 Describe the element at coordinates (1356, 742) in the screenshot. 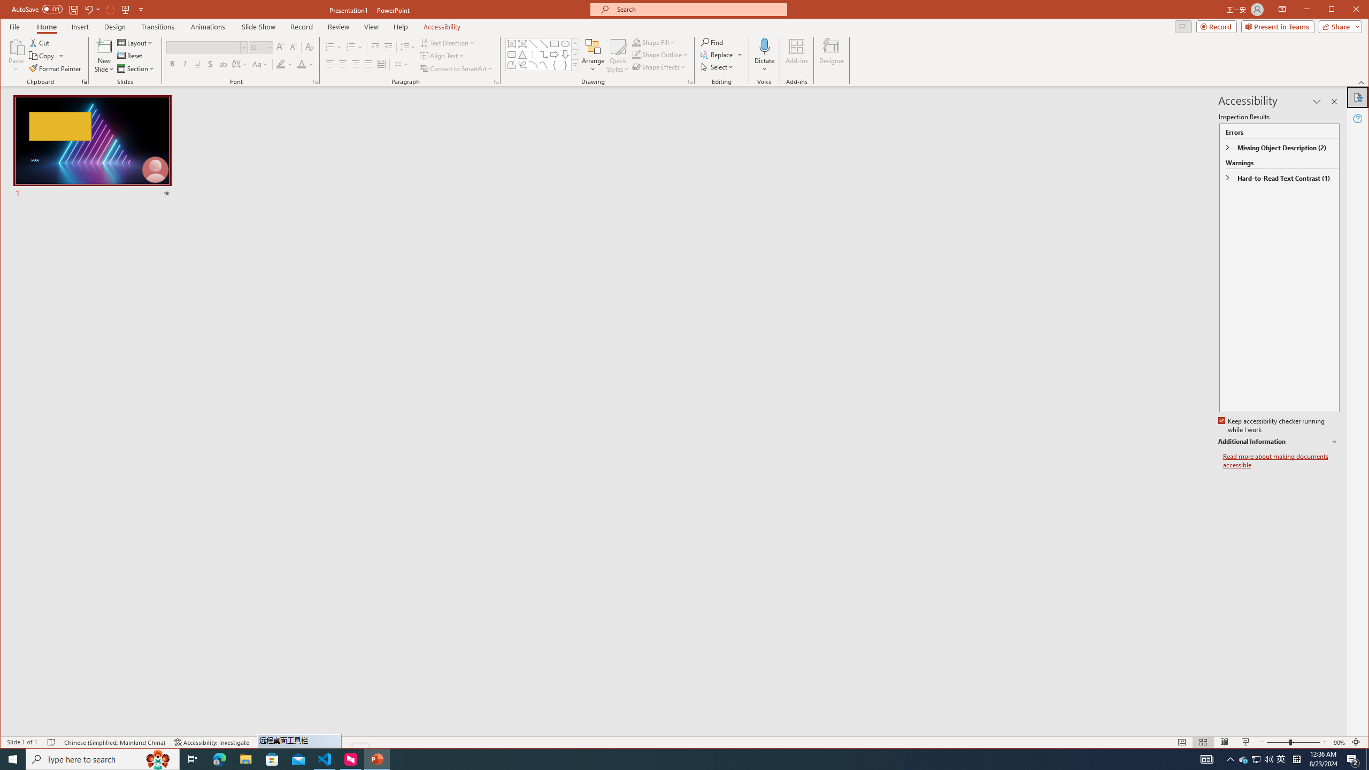

I see `Zoom to Fit ` at that location.